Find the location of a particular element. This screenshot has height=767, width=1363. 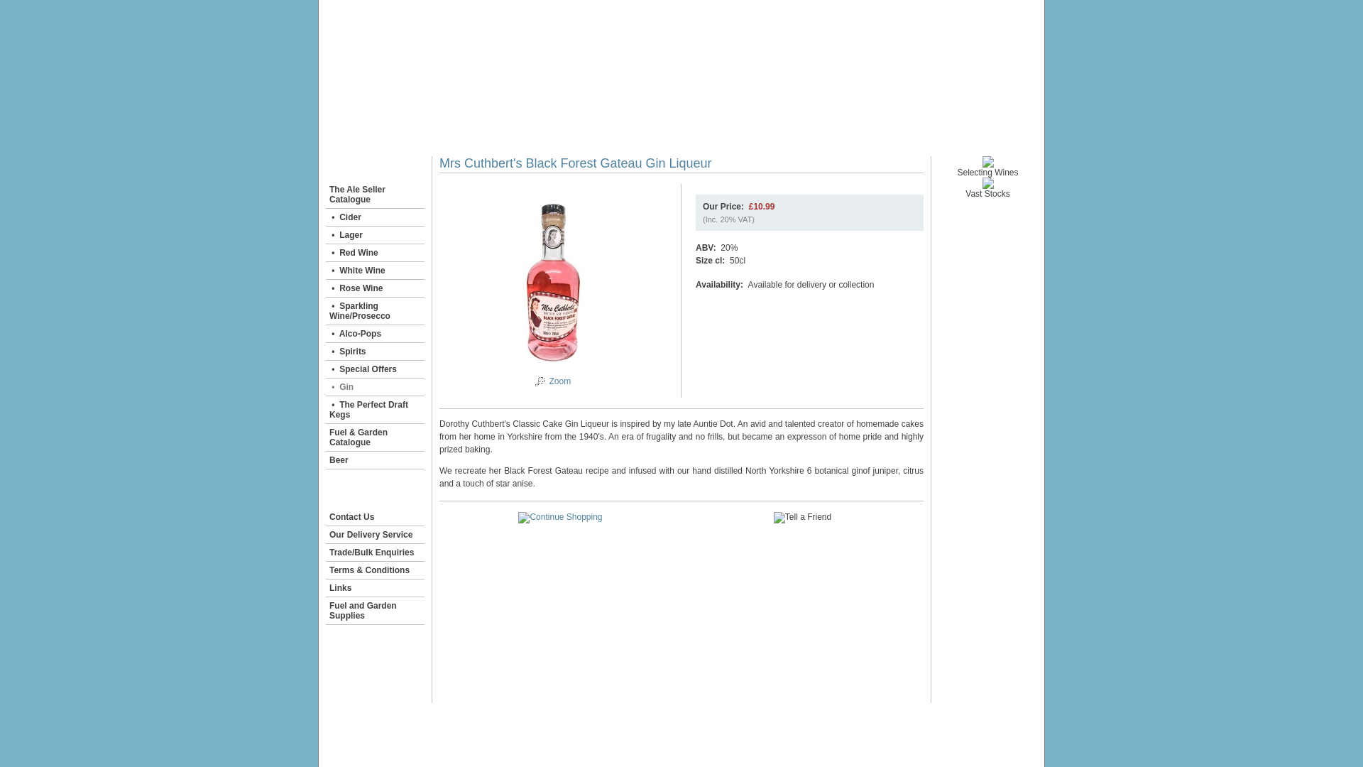

Contact Us is located at coordinates (717, 729).